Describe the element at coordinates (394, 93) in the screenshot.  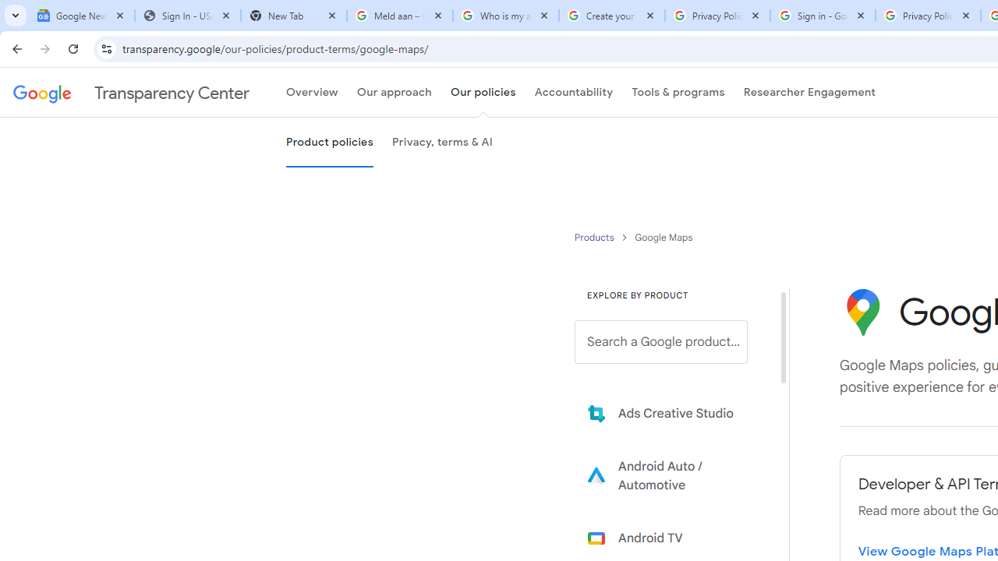
I see `Our approach` at that location.